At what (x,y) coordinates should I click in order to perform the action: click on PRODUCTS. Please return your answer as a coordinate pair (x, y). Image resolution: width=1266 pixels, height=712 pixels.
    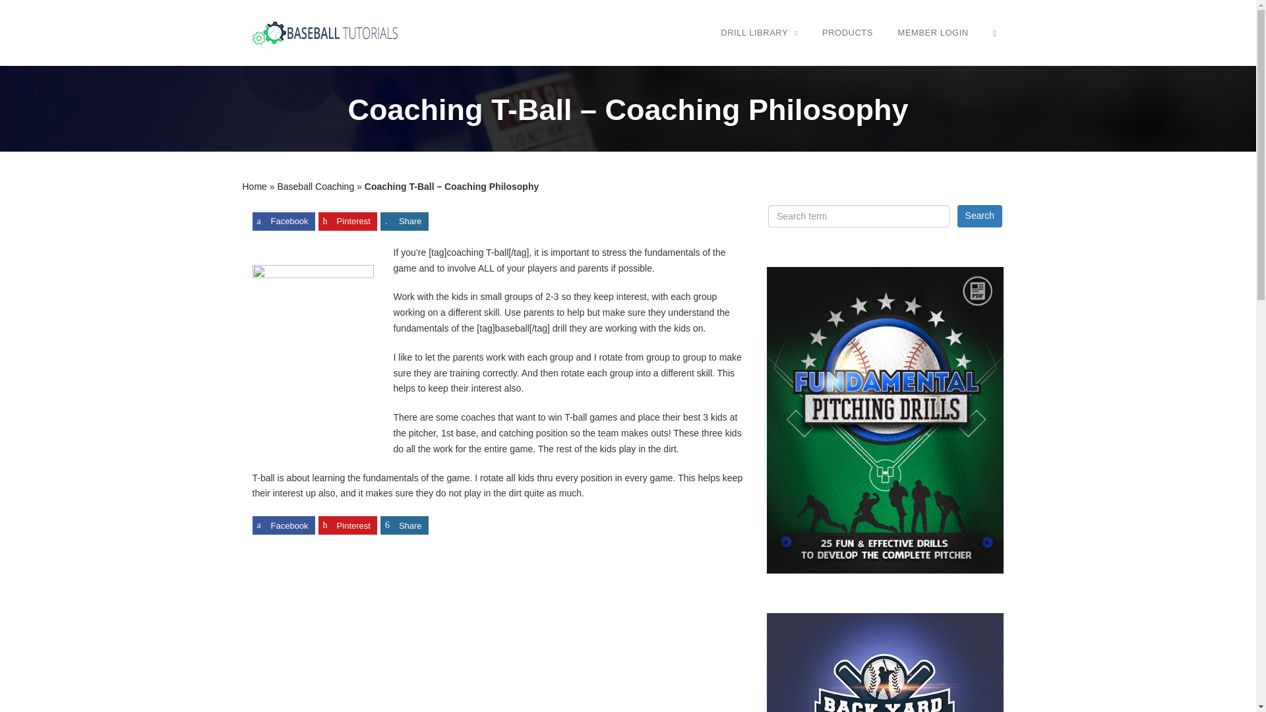
    Looking at the image, I should click on (847, 32).